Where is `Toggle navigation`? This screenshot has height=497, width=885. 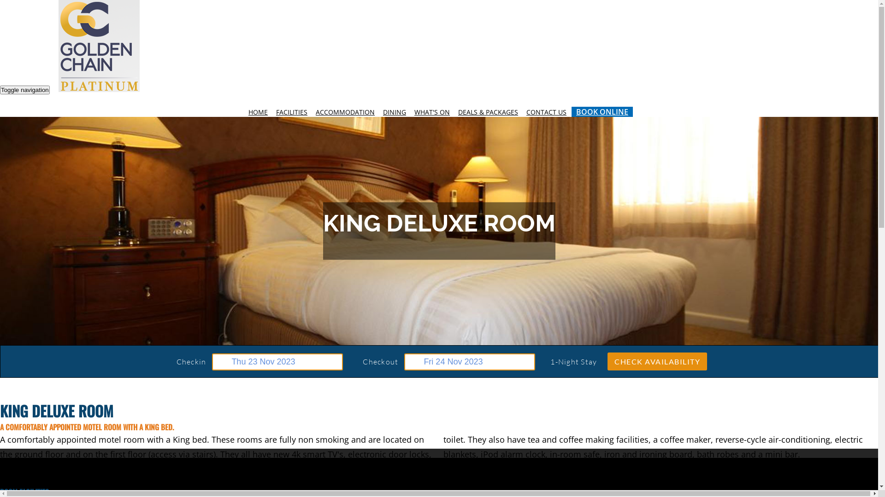 Toggle navigation is located at coordinates (25, 90).